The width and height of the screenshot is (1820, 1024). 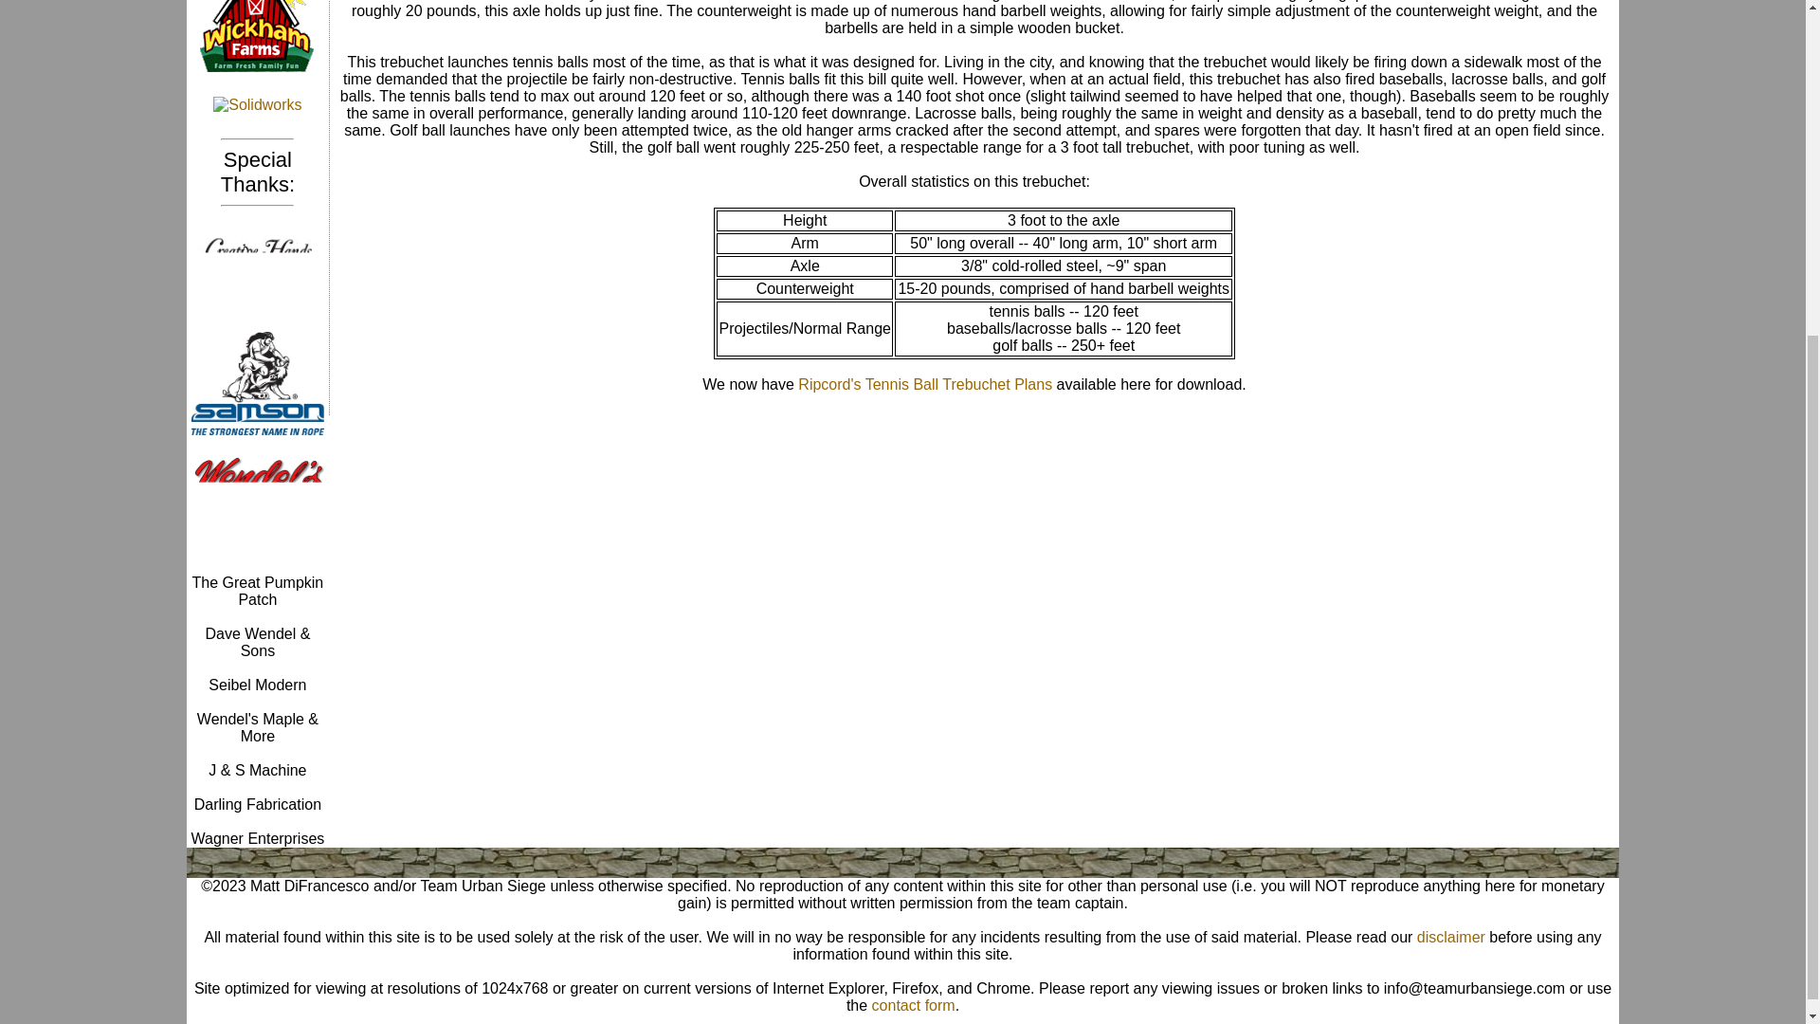 I want to click on disclaimer, so click(x=1450, y=937).